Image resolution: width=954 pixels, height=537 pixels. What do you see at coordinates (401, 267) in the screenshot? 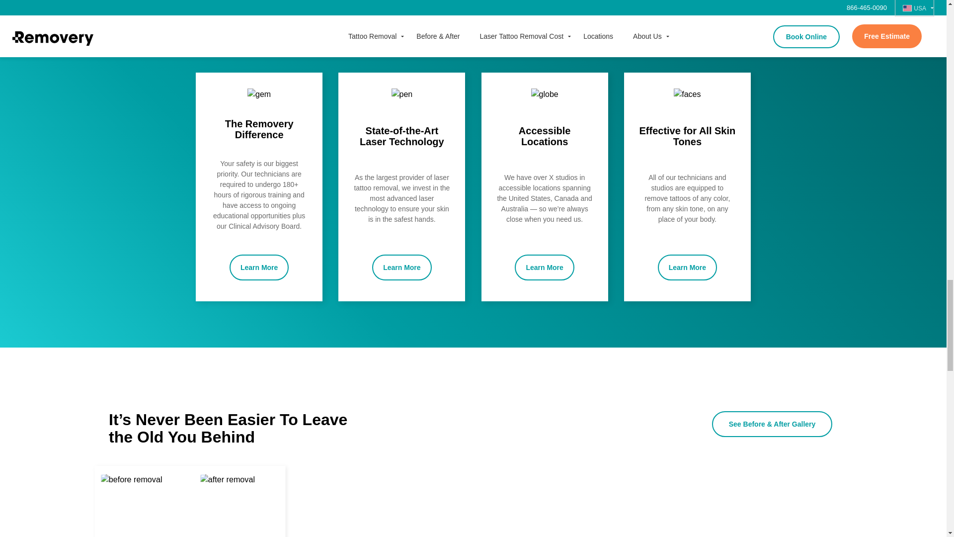
I see `Learn More` at bounding box center [401, 267].